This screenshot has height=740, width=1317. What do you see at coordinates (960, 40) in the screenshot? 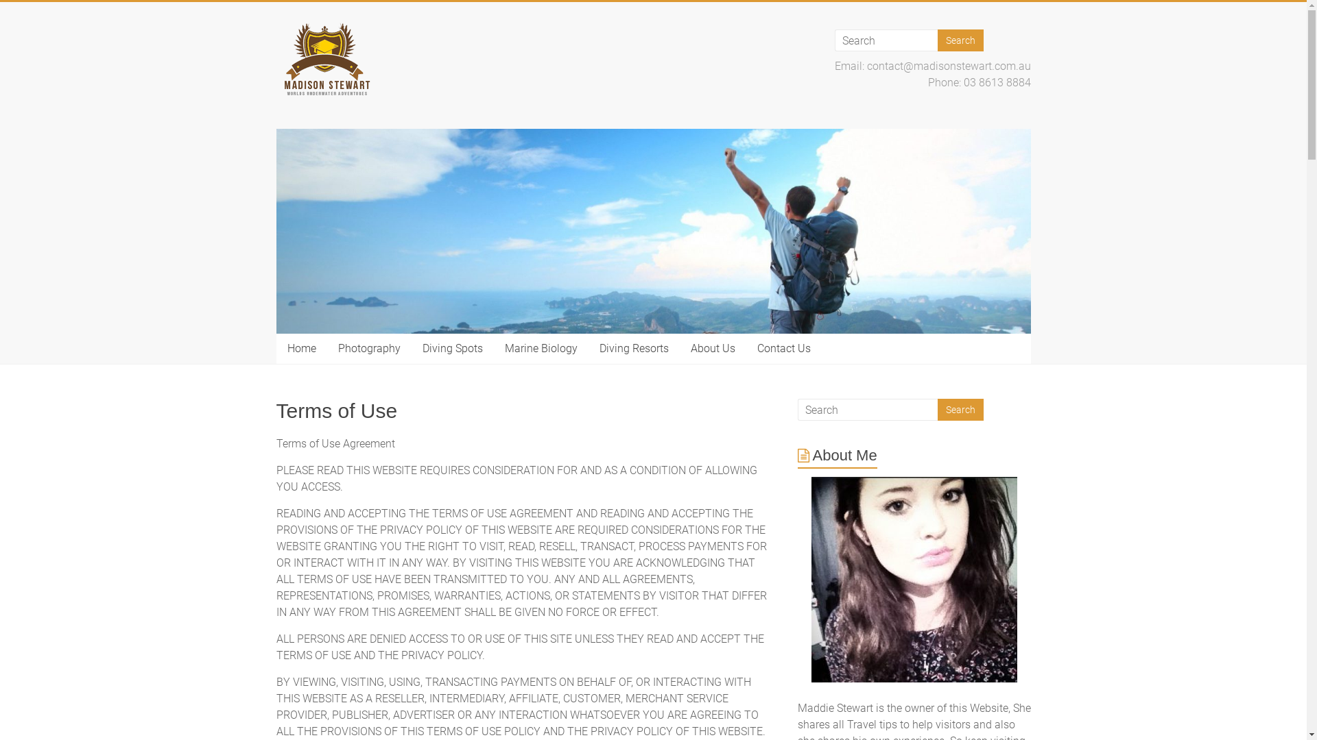
I see `Search` at bounding box center [960, 40].